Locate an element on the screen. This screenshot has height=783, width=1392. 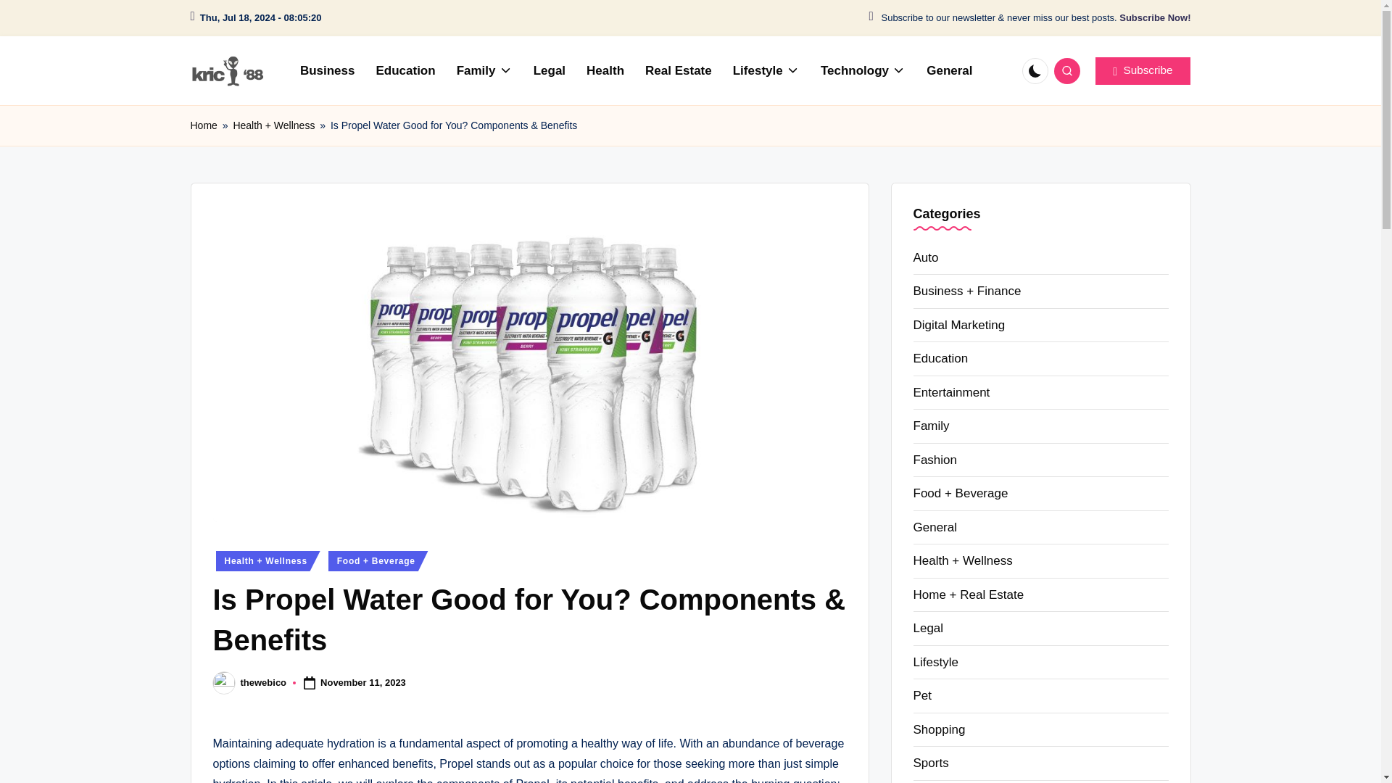
Legal is located at coordinates (550, 70).